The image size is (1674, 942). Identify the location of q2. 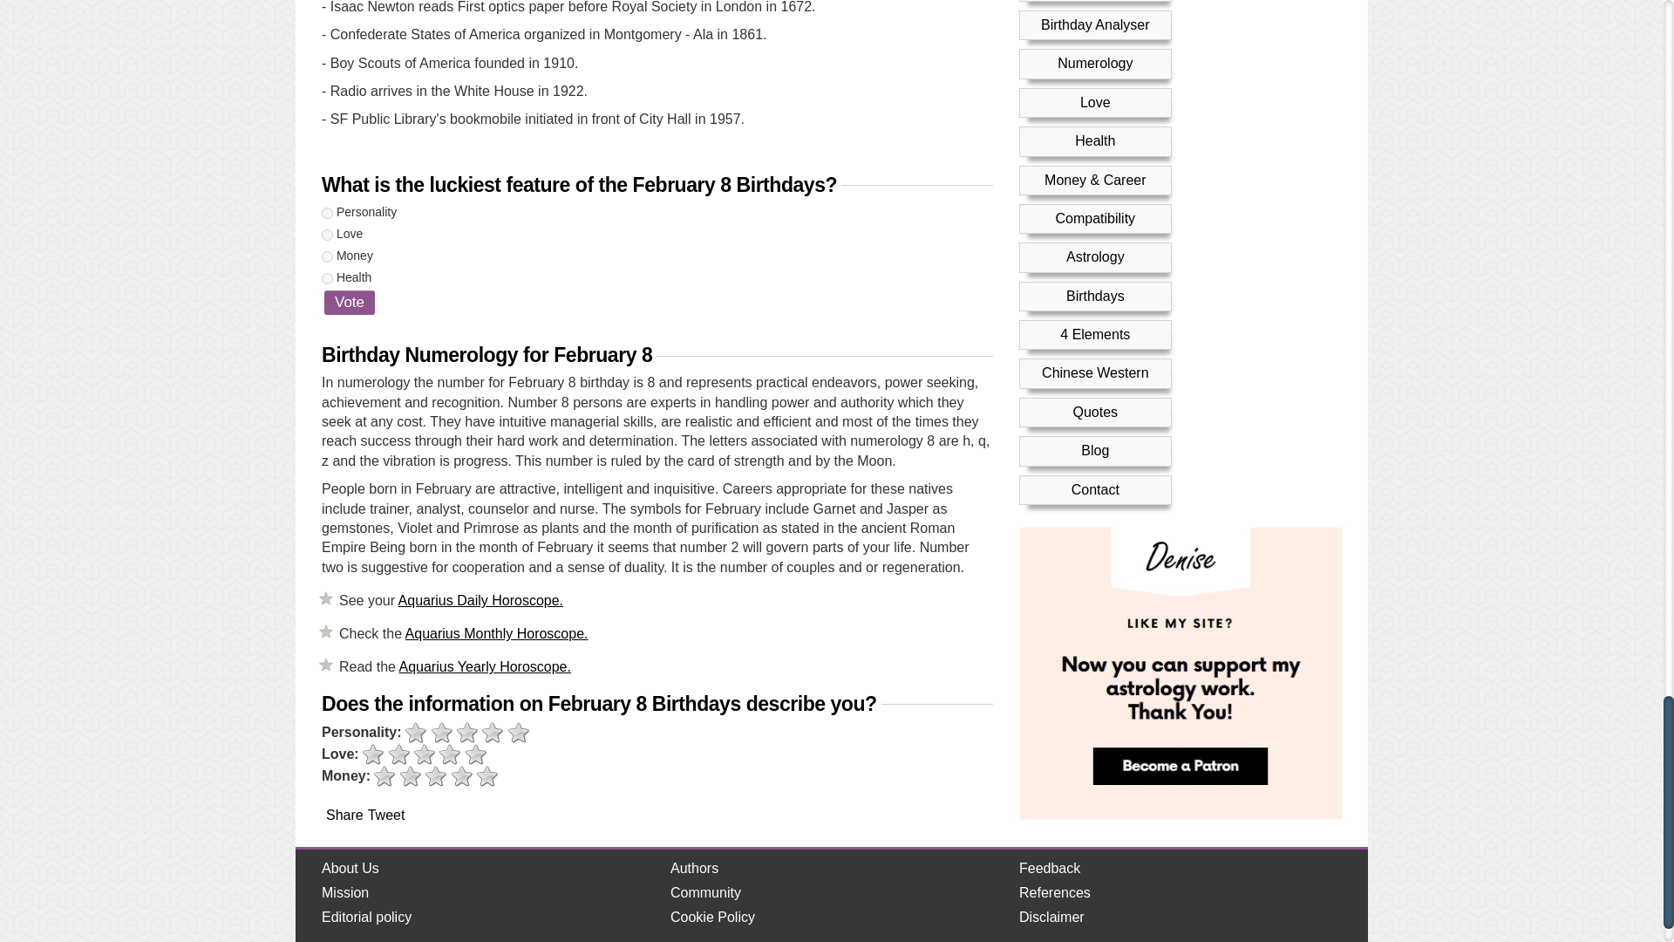
(327, 235).